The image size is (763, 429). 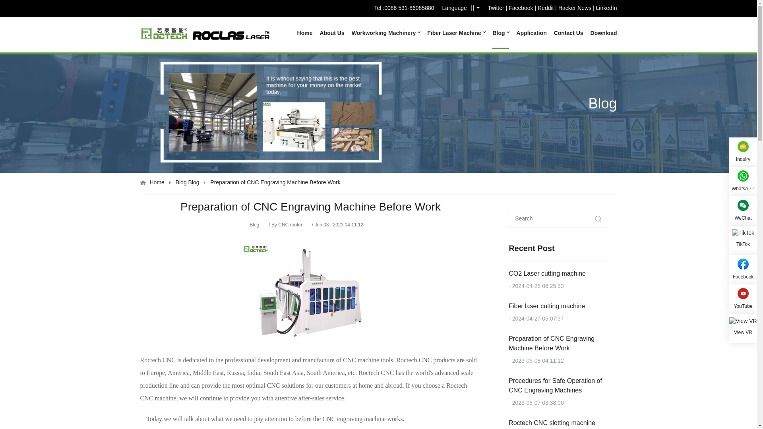 I want to click on Workworking Machinery, so click(x=386, y=33).